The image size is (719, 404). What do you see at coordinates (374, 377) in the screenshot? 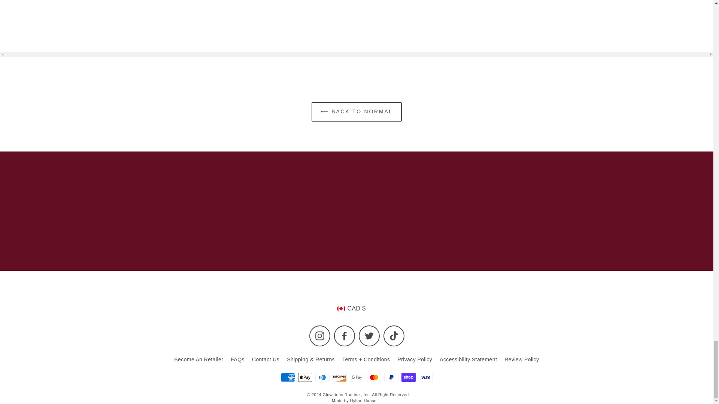
I see `Mastercard` at bounding box center [374, 377].